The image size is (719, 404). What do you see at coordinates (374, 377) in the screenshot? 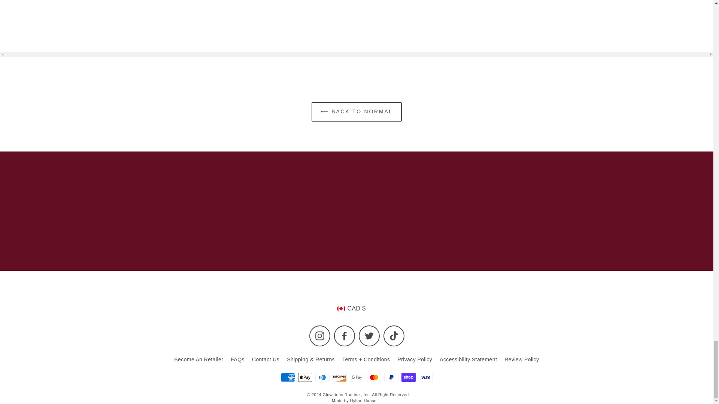
I see `Mastercard` at bounding box center [374, 377].